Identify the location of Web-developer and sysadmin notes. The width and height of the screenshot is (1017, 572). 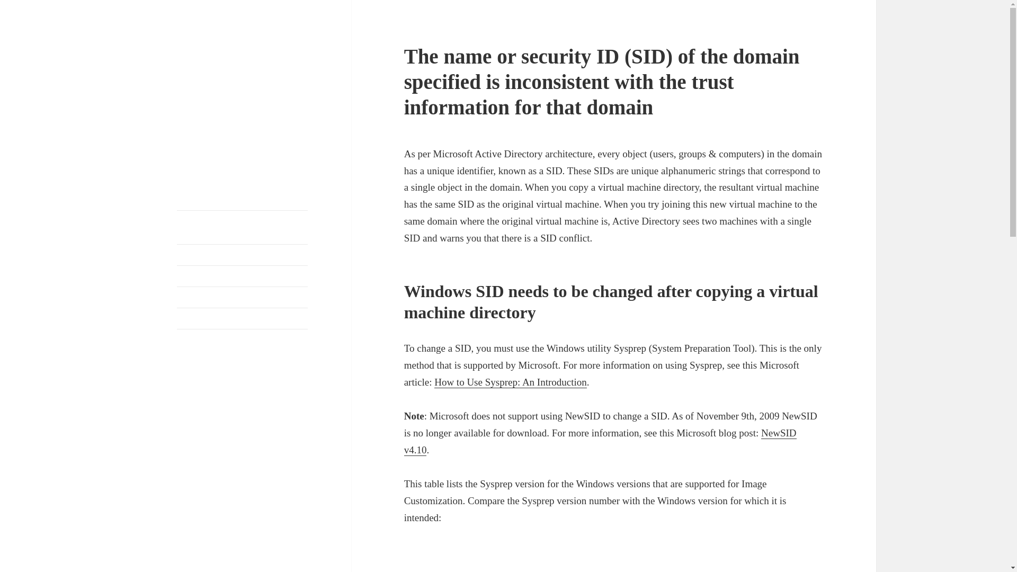
(228, 69).